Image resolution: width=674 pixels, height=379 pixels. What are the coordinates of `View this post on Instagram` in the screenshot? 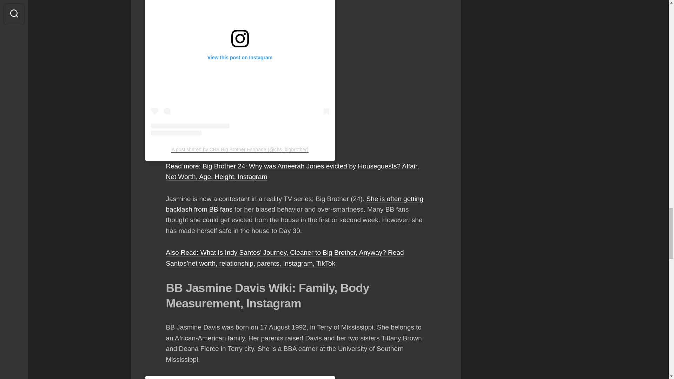 It's located at (240, 67).